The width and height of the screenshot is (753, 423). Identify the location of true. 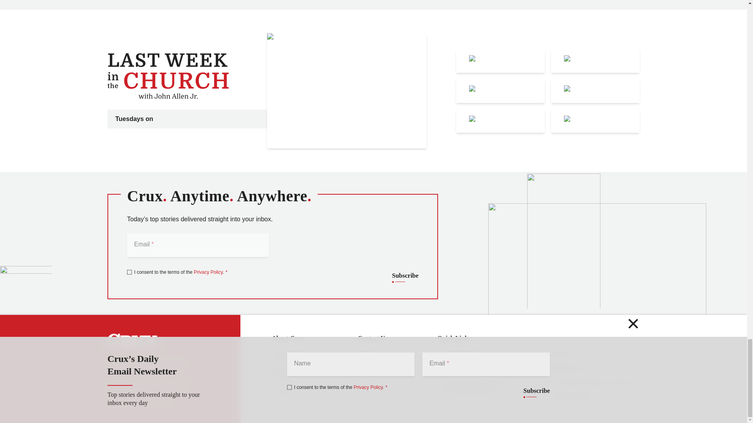
(129, 272).